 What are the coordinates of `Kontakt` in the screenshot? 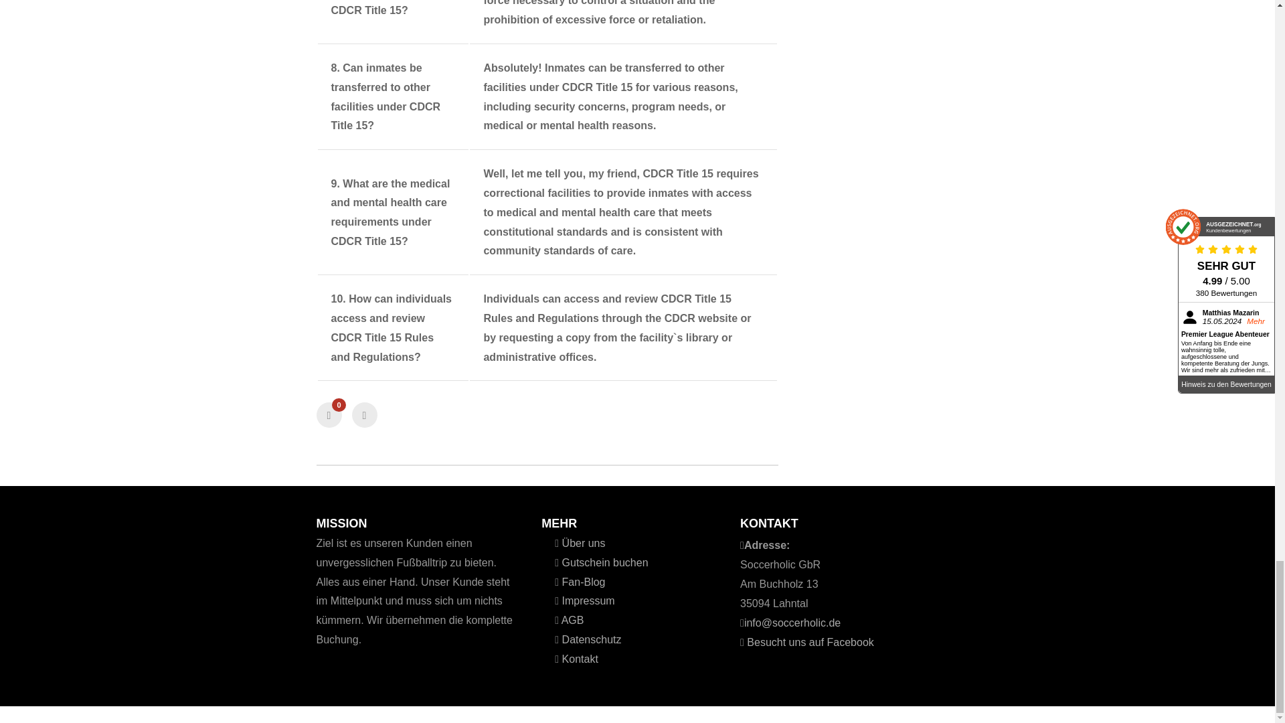 It's located at (578, 659).